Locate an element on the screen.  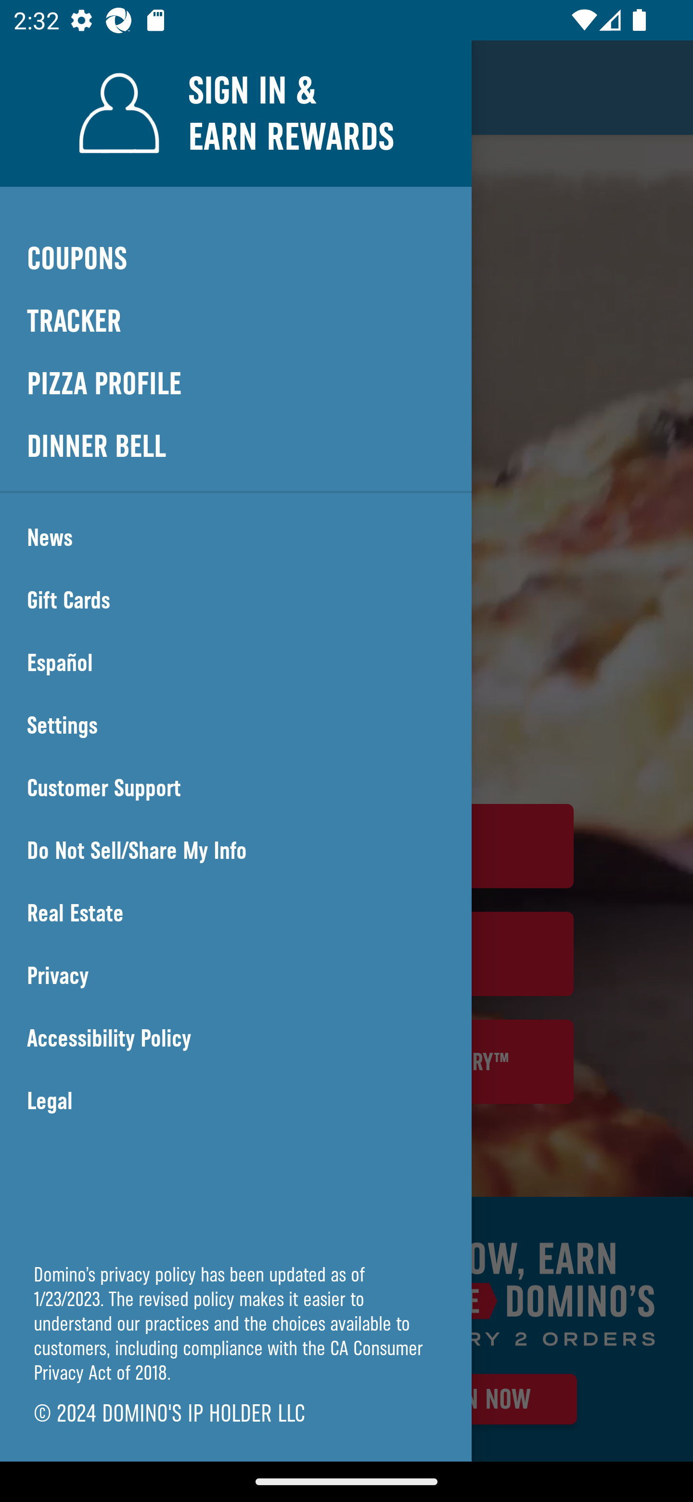
TRACKER is located at coordinates (236, 322).